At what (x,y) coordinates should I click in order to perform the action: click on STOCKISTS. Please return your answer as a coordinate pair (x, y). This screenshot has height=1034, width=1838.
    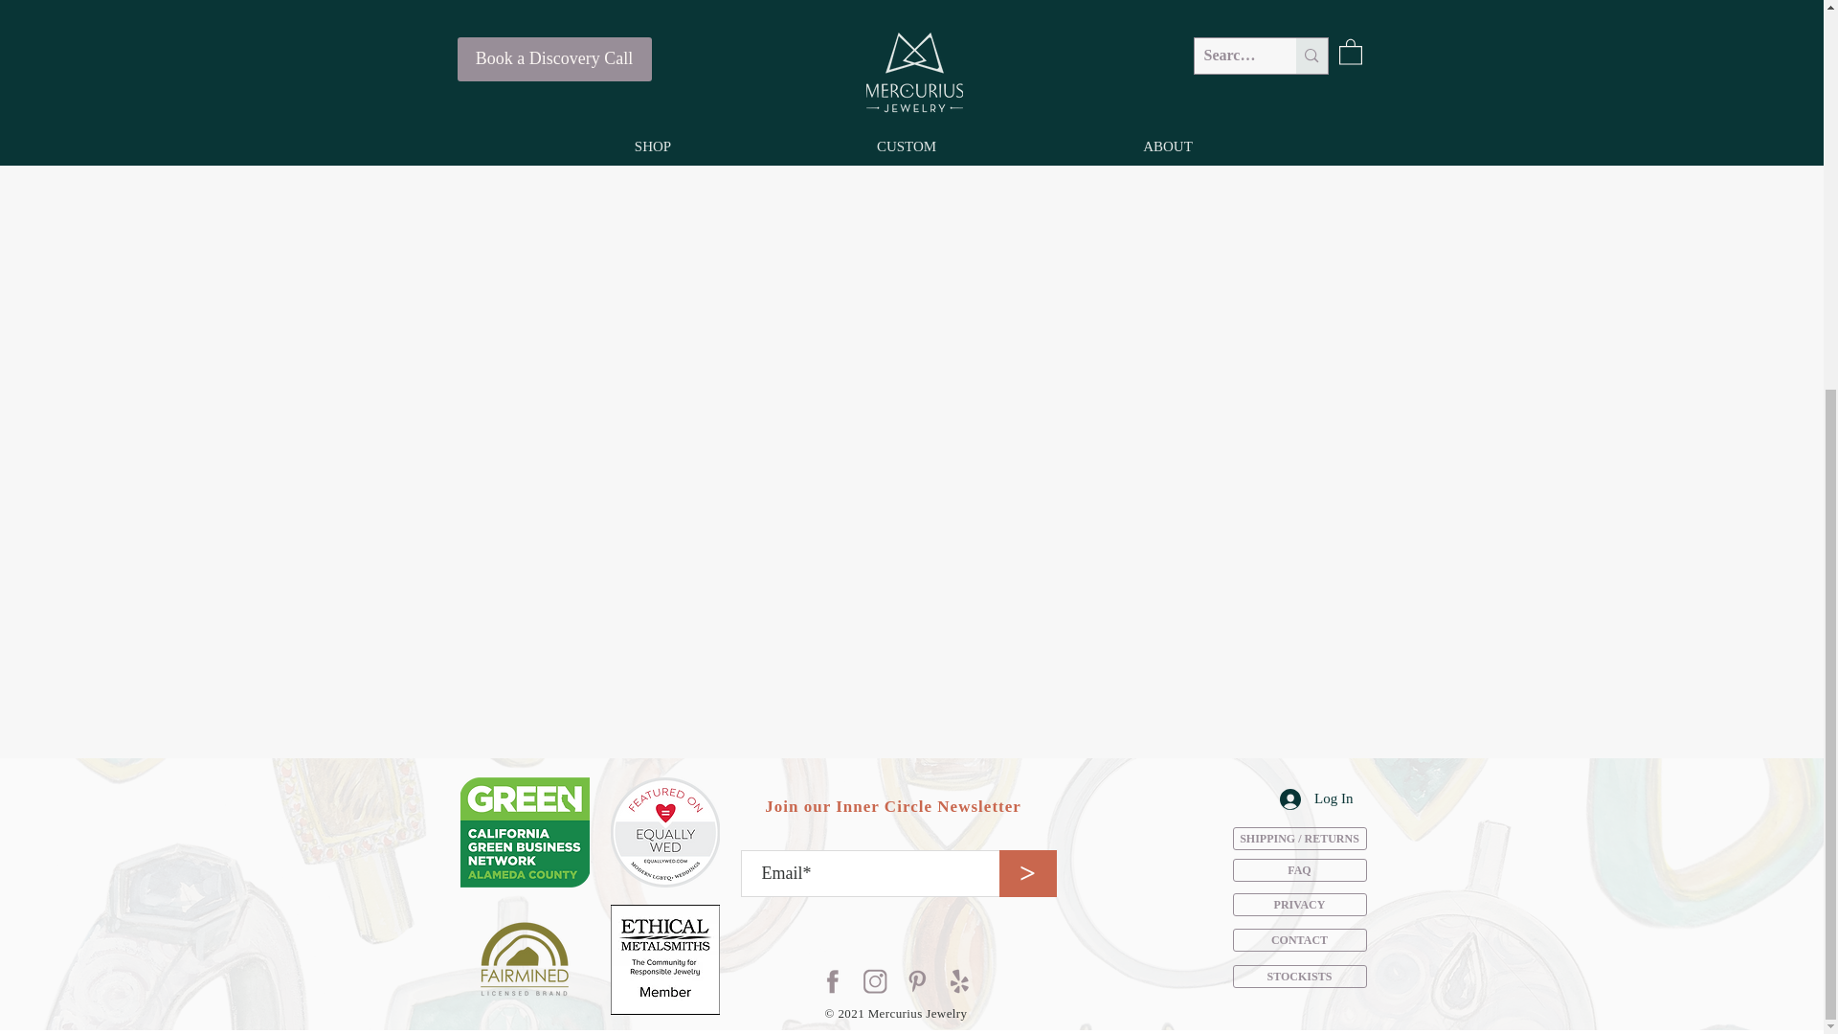
    Looking at the image, I should click on (1300, 977).